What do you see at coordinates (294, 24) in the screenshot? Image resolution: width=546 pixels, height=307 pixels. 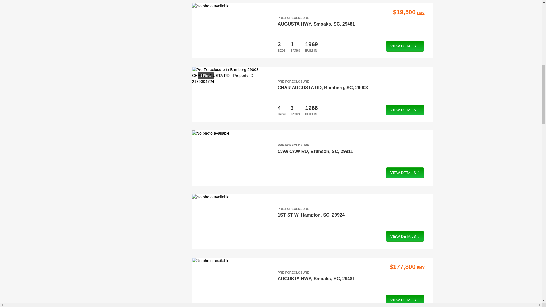 I see `AUGUSTA HWY` at bounding box center [294, 24].